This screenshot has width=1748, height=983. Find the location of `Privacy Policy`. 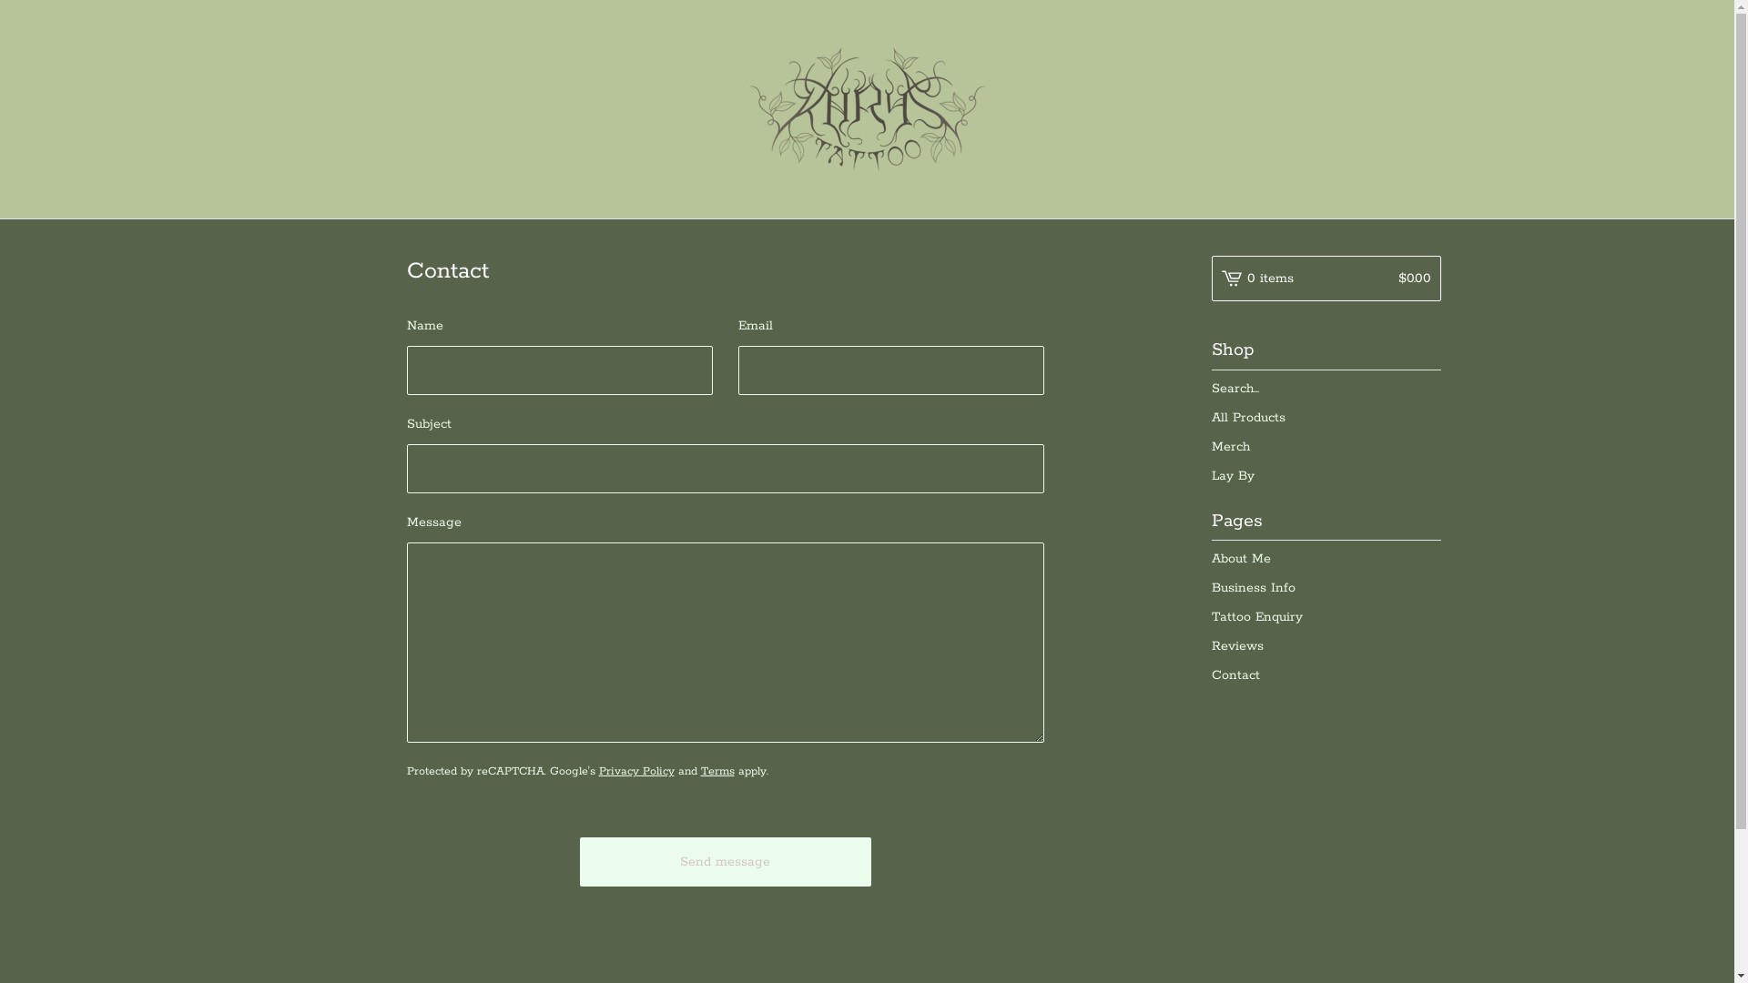

Privacy Policy is located at coordinates (637, 772).